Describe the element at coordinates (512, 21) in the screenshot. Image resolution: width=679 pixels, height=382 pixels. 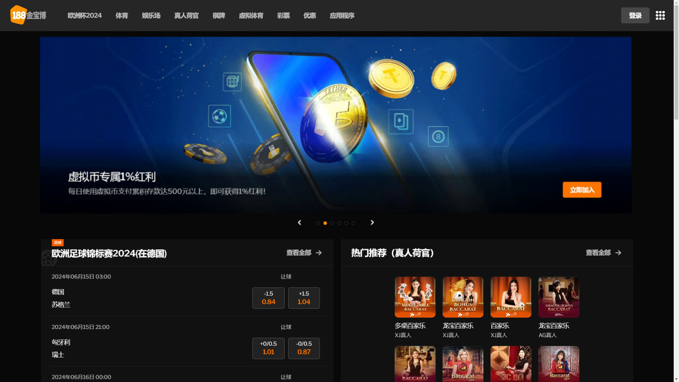
I see `Find Rep` at that location.